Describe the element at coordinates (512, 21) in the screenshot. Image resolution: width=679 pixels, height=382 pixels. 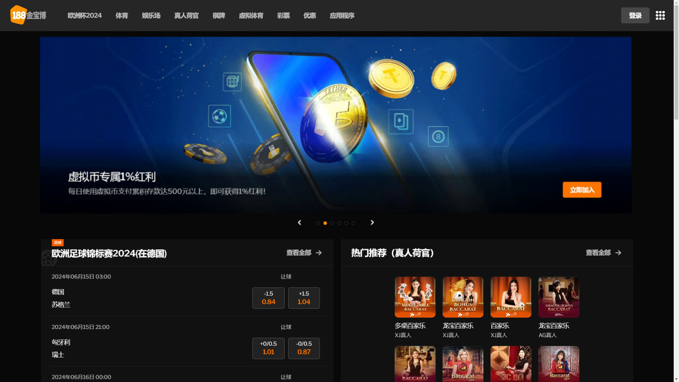
I see `Find Rep` at that location.